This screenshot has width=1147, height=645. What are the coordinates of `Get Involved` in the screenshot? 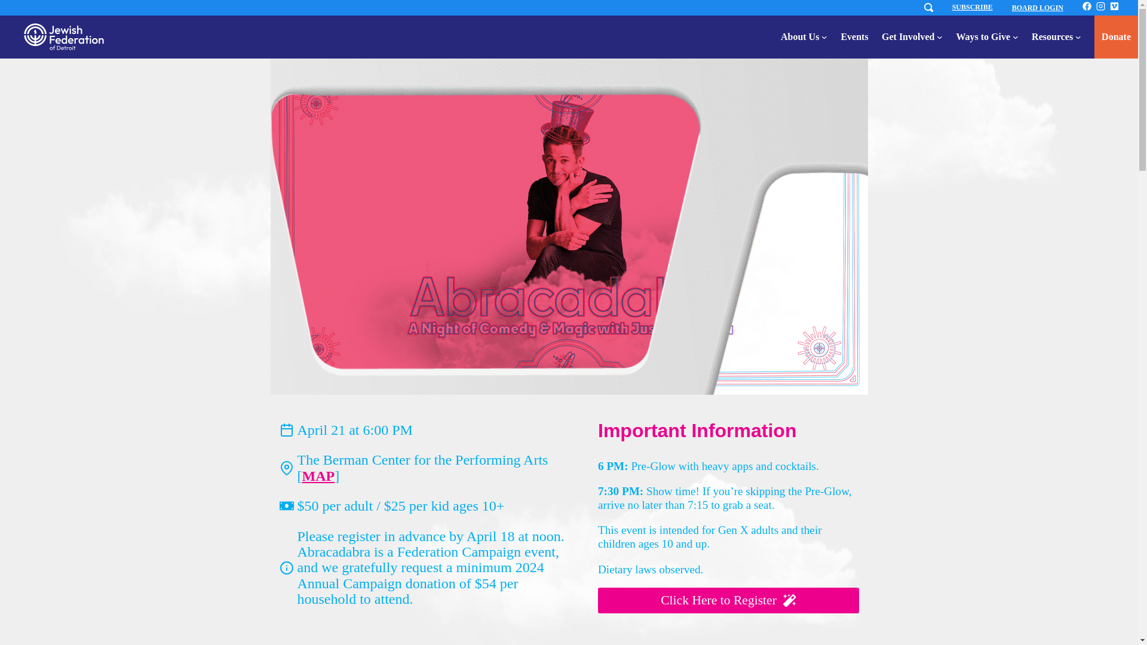 It's located at (908, 36).